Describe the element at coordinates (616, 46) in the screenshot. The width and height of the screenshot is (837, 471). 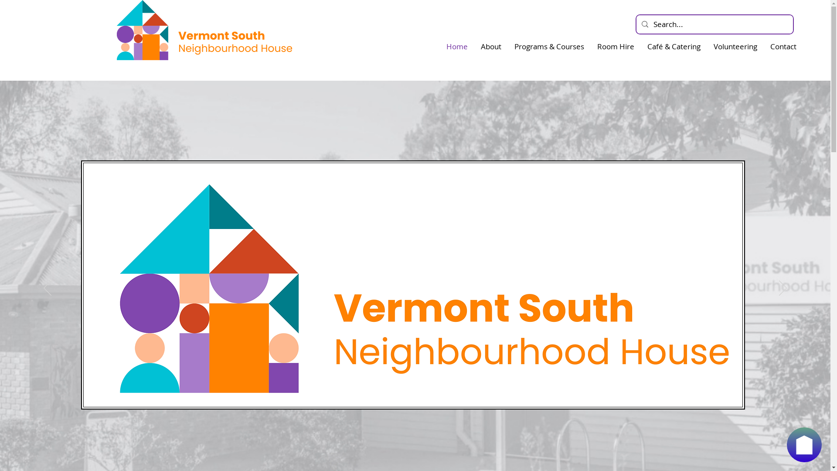
I see `Room Hire` at that location.